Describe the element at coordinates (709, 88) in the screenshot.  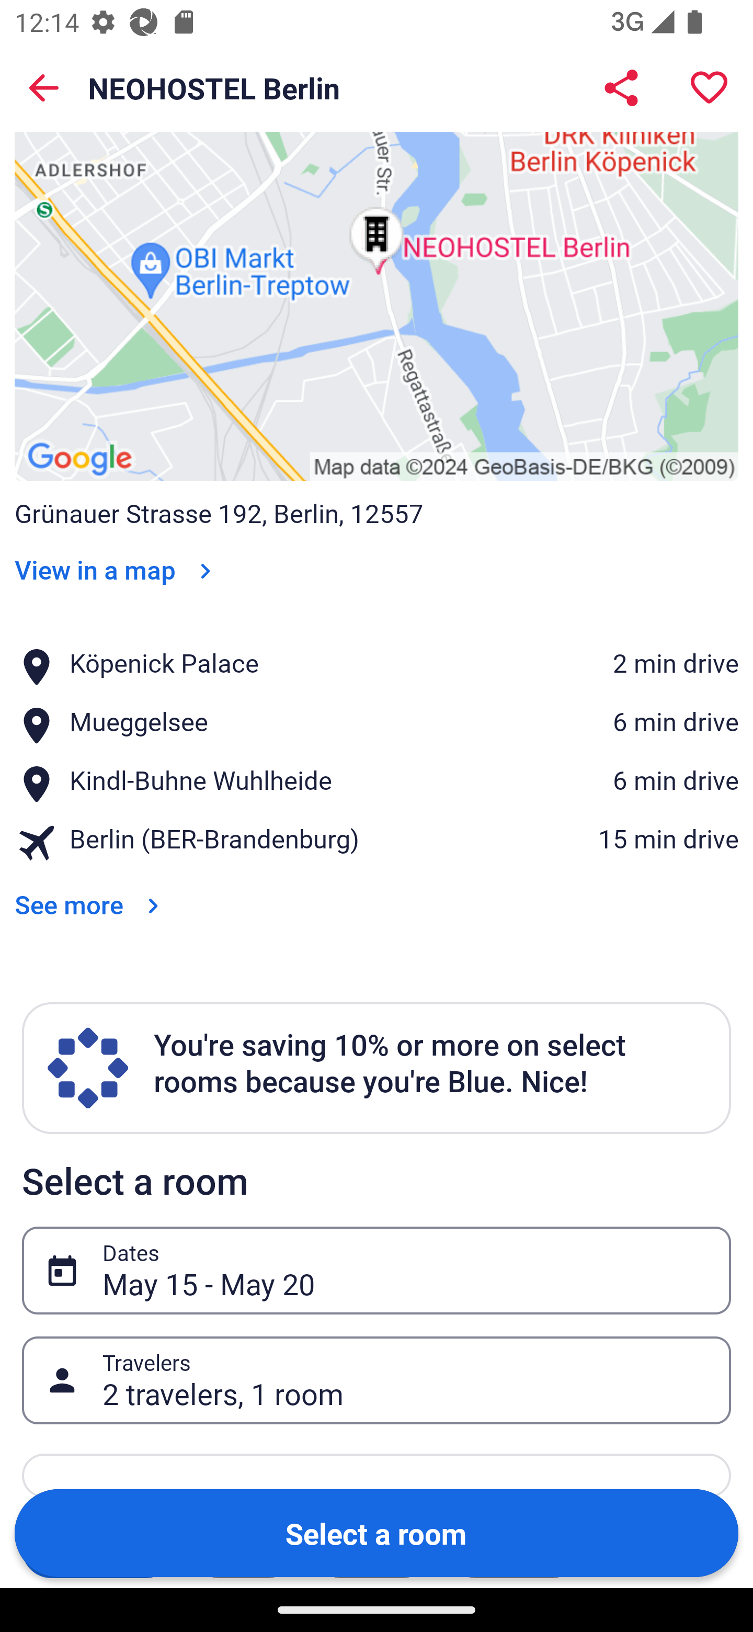
I see `Save property to a trip` at that location.